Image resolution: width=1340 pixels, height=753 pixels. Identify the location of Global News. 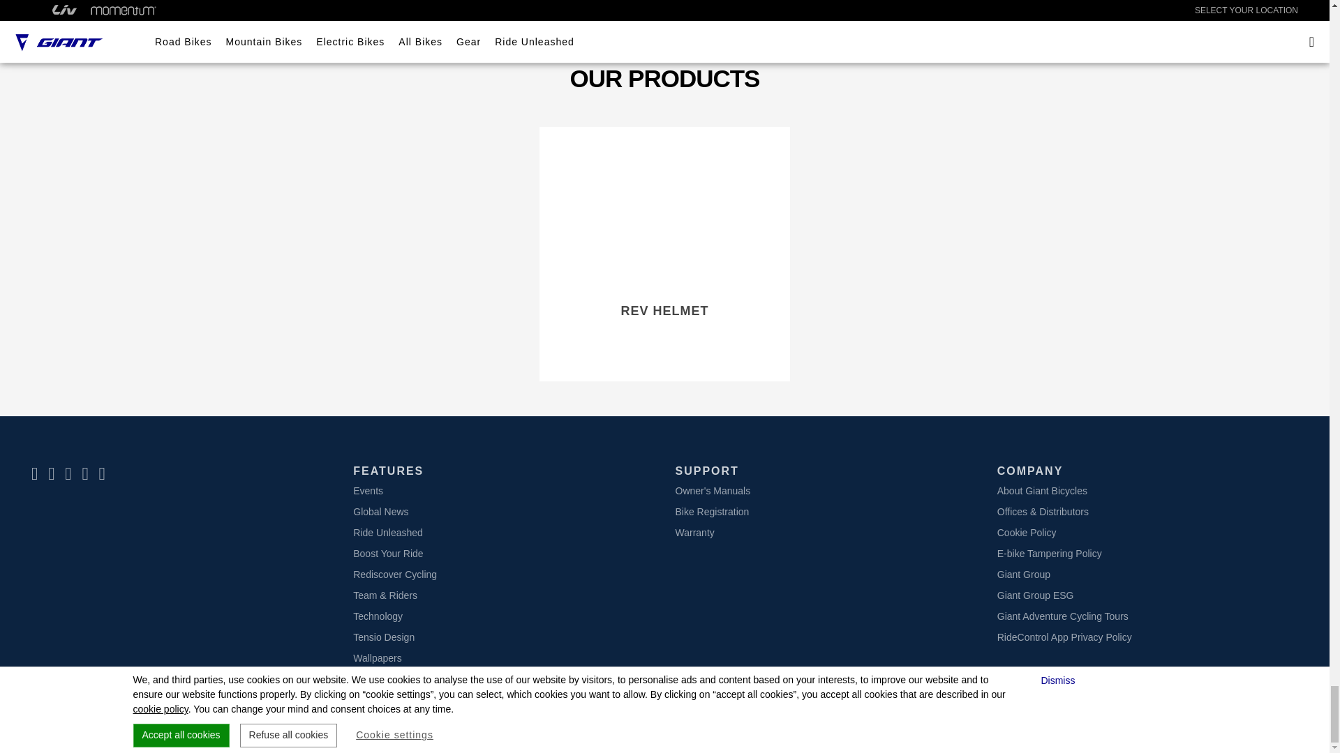
(381, 511).